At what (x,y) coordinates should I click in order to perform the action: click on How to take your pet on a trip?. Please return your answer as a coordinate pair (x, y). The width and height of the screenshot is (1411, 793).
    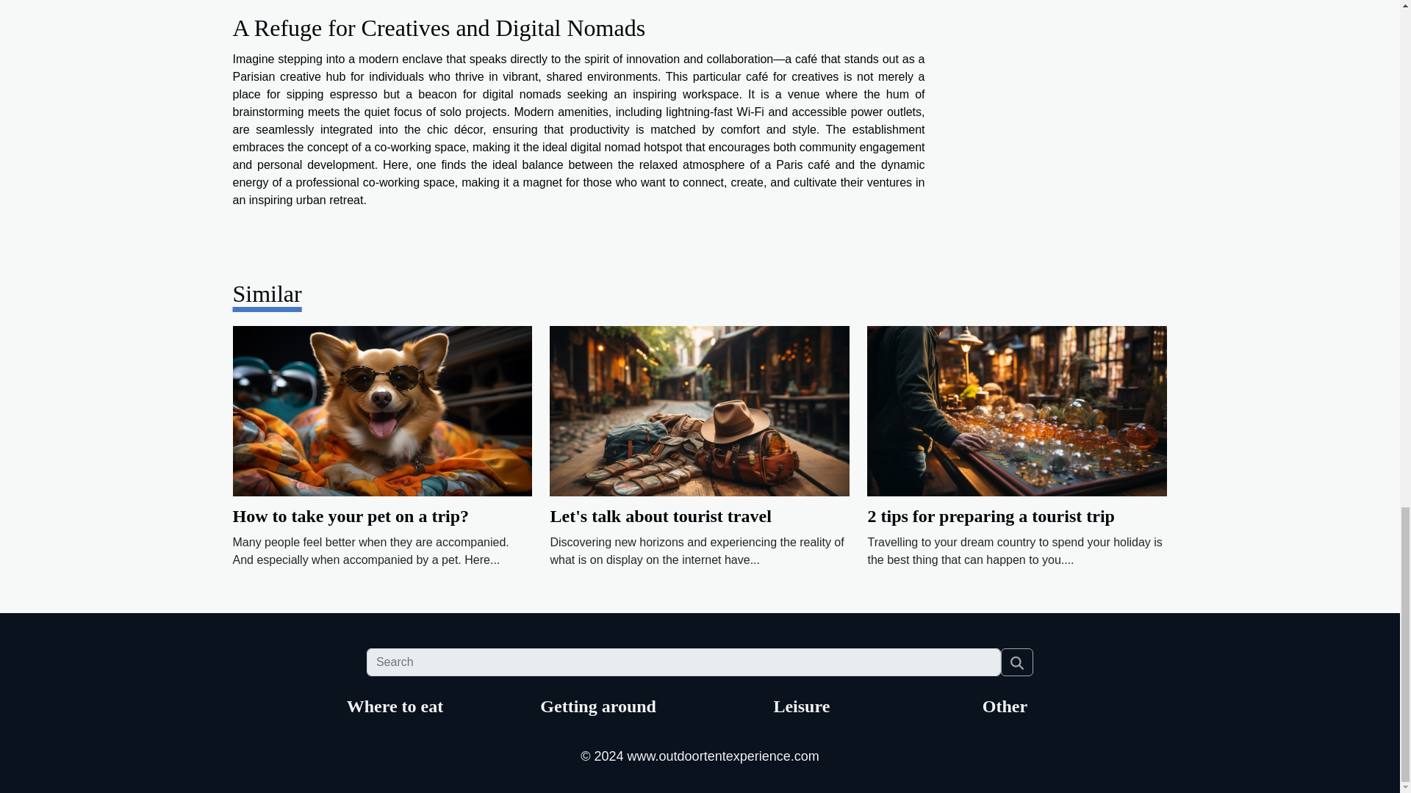
    Looking at the image, I should click on (350, 516).